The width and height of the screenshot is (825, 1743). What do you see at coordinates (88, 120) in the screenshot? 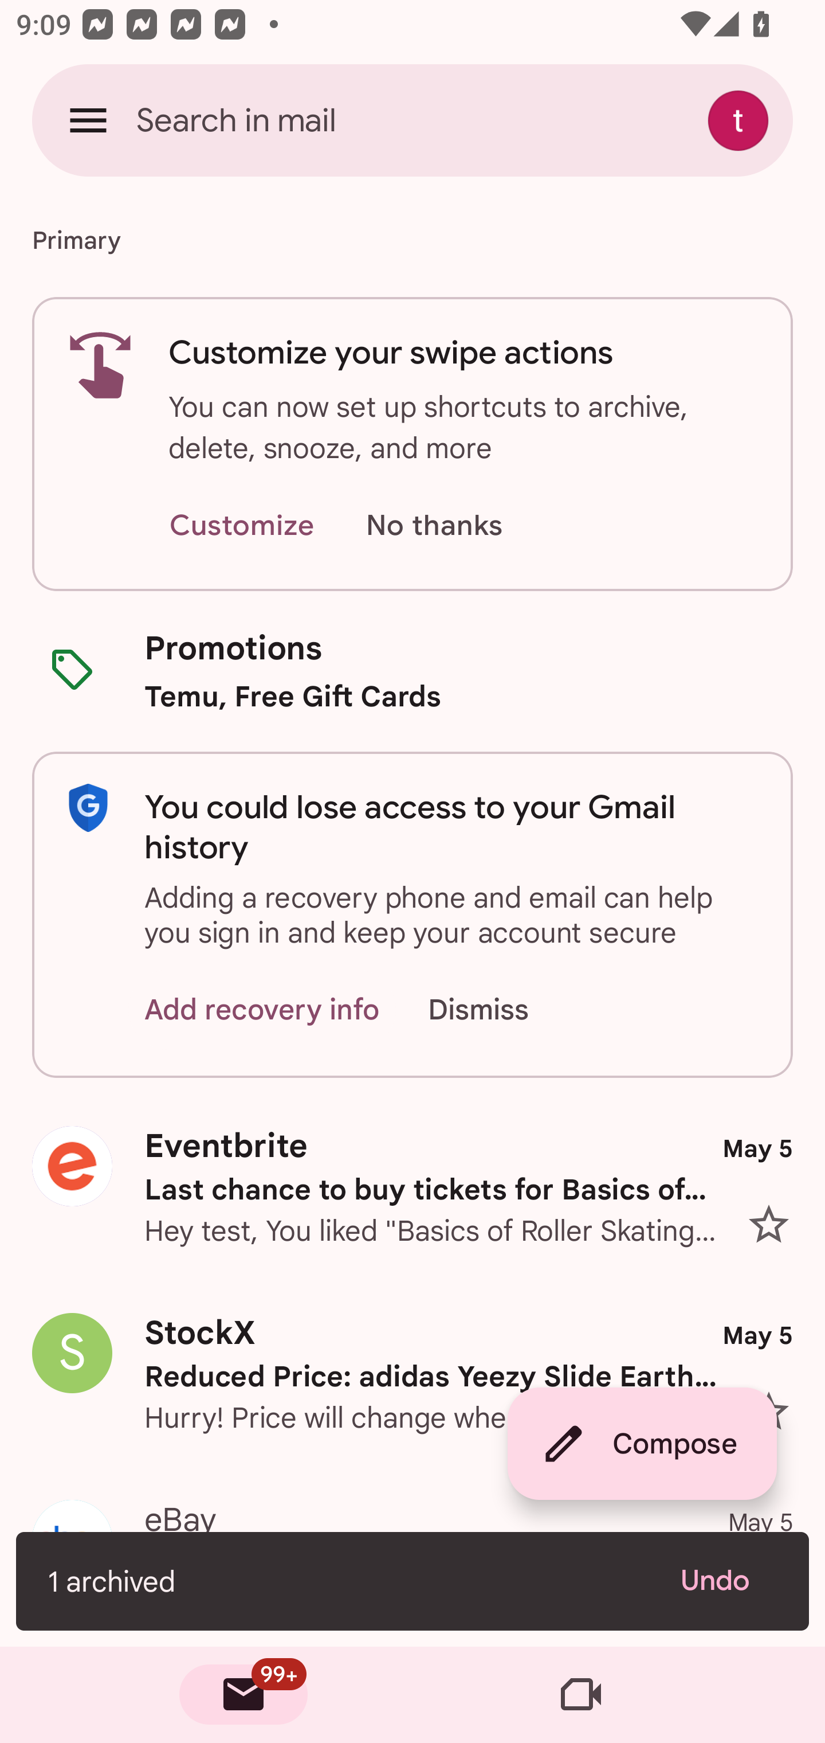
I see `Open navigation drawer` at bounding box center [88, 120].